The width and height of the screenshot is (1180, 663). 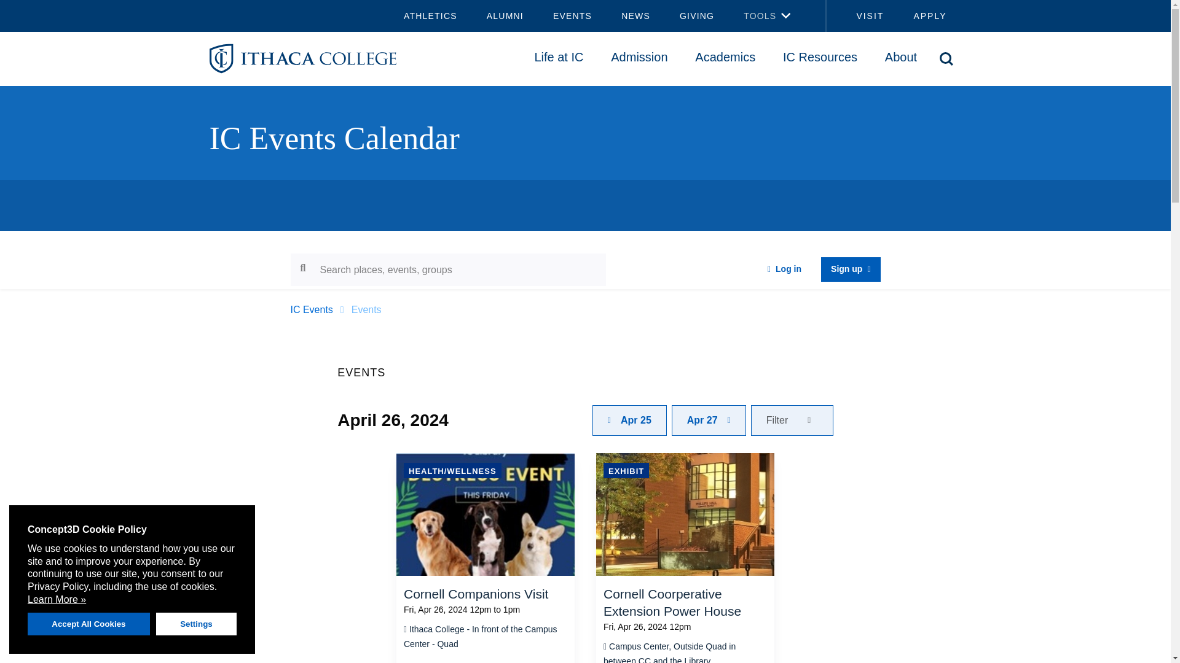 What do you see at coordinates (572, 16) in the screenshot?
I see `EVENTS` at bounding box center [572, 16].